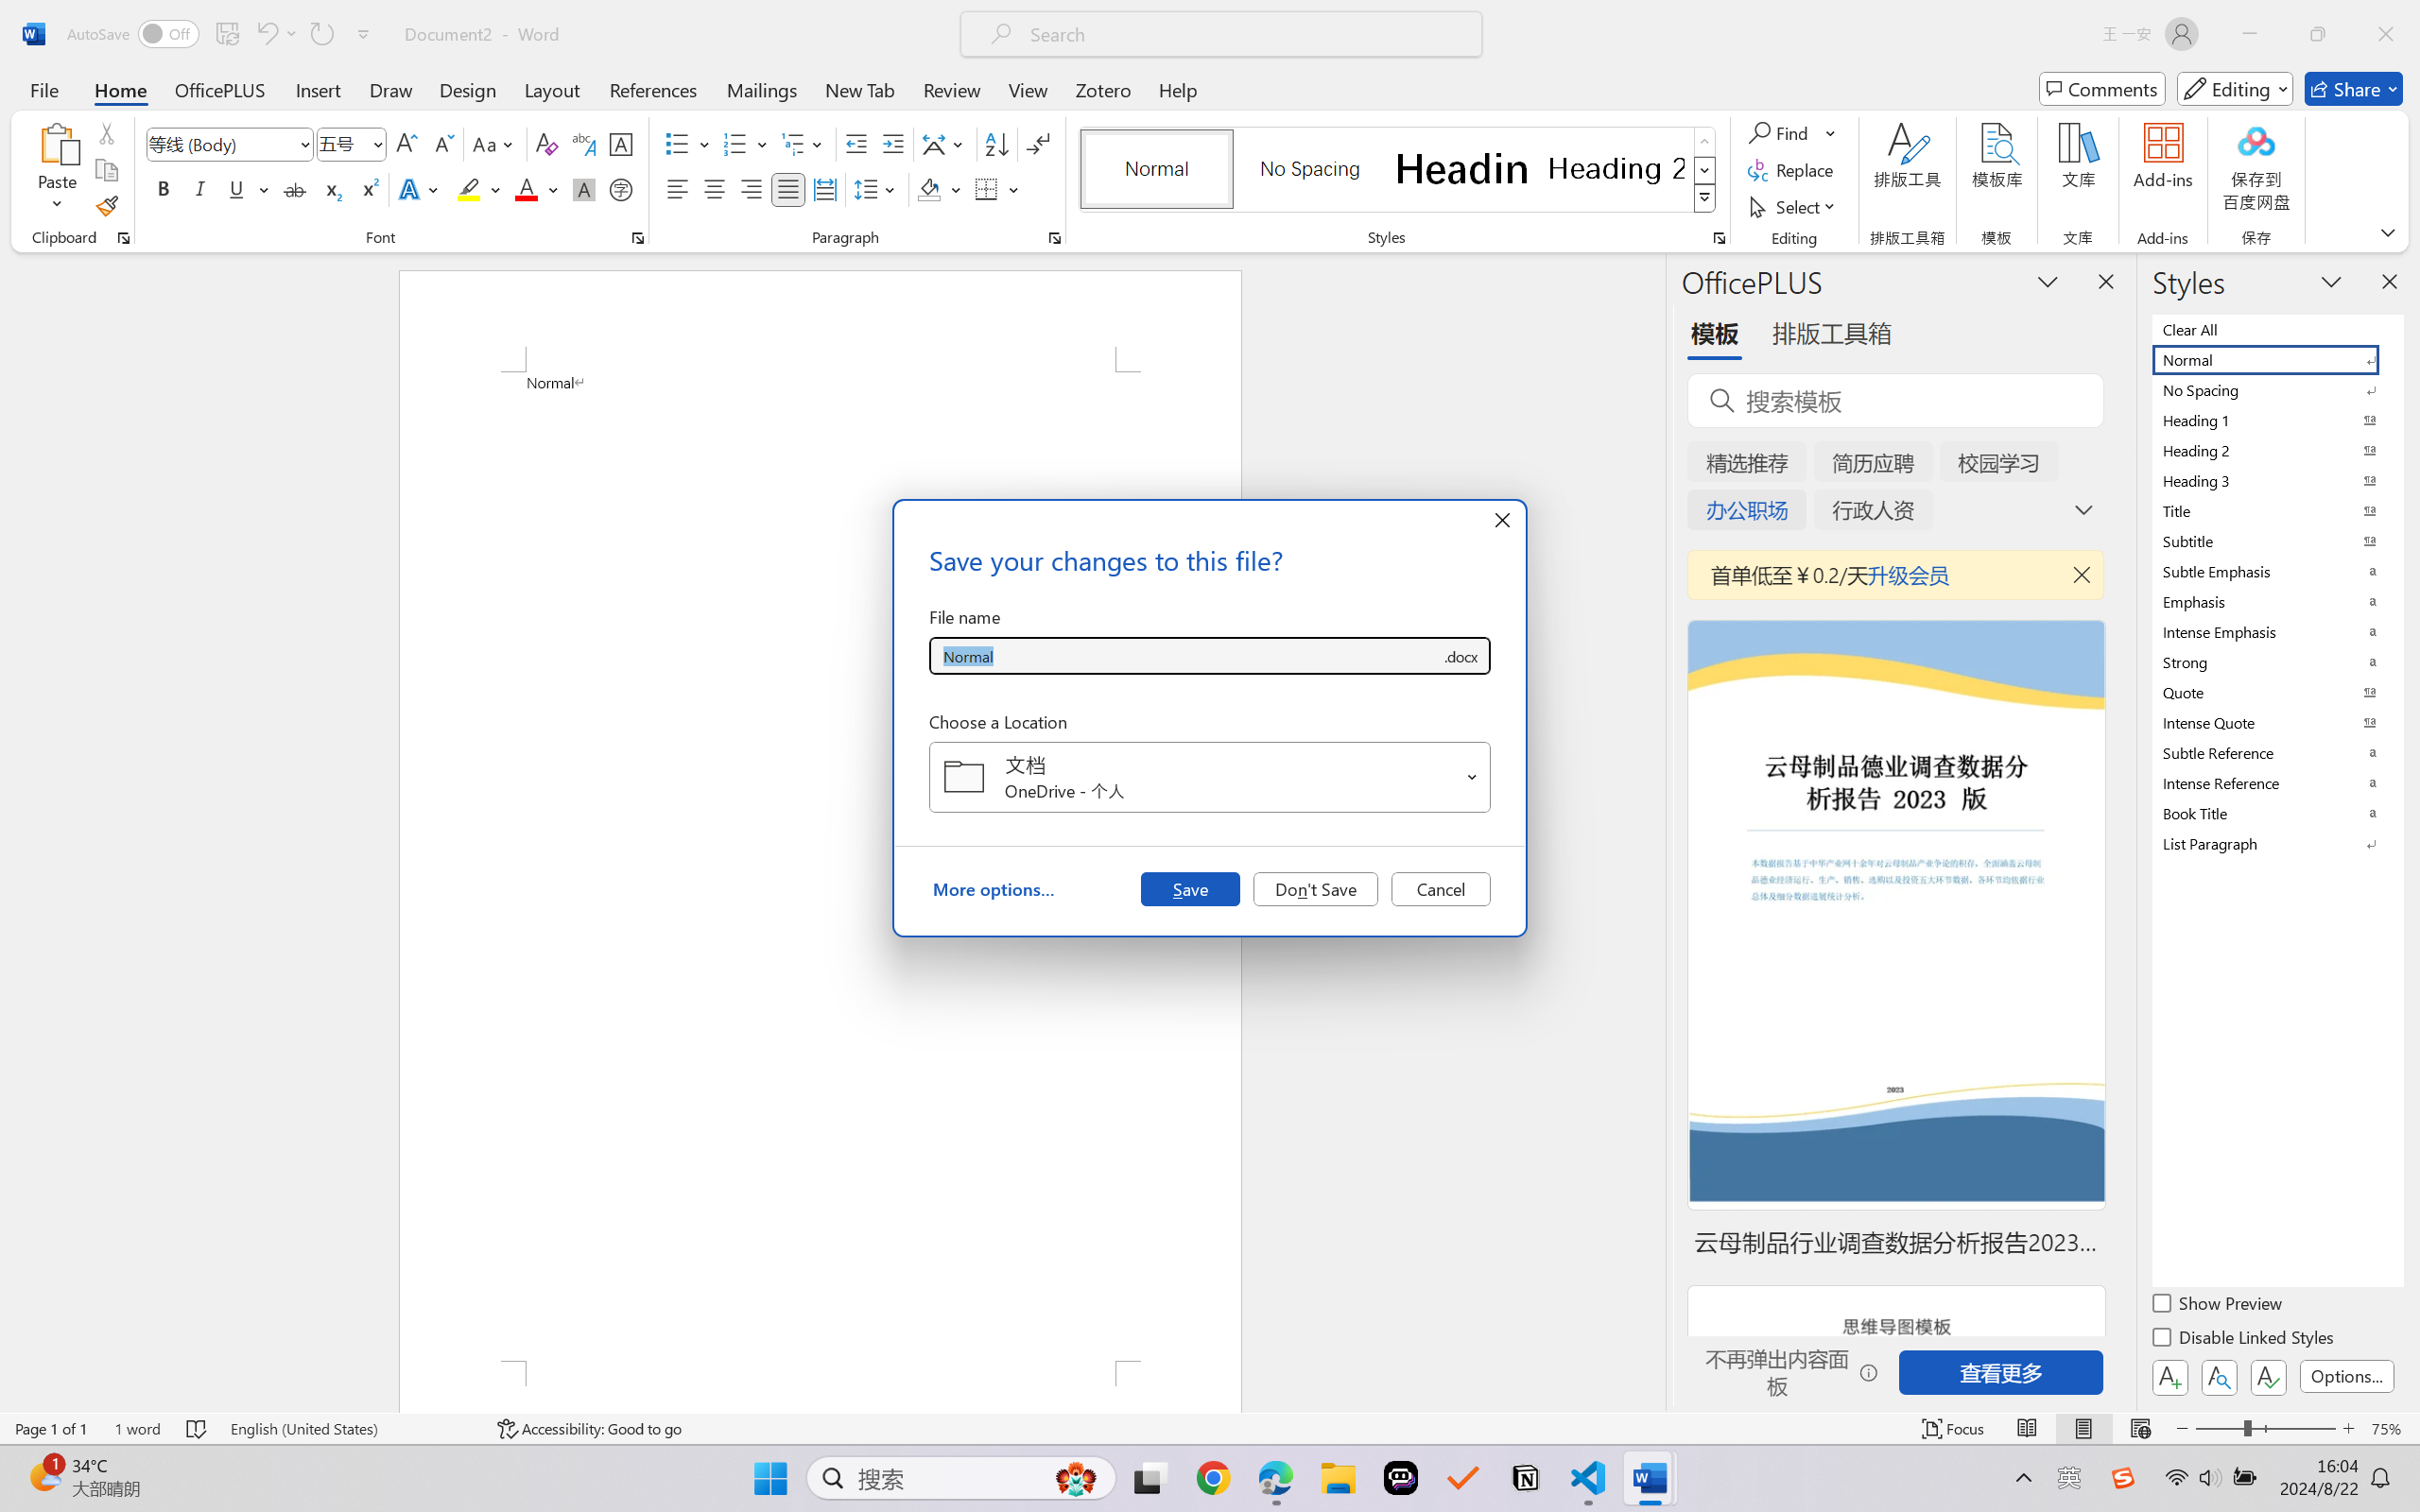 The width and height of the screenshot is (2420, 1512). What do you see at coordinates (2084, 1429) in the screenshot?
I see `Print Layout` at bounding box center [2084, 1429].